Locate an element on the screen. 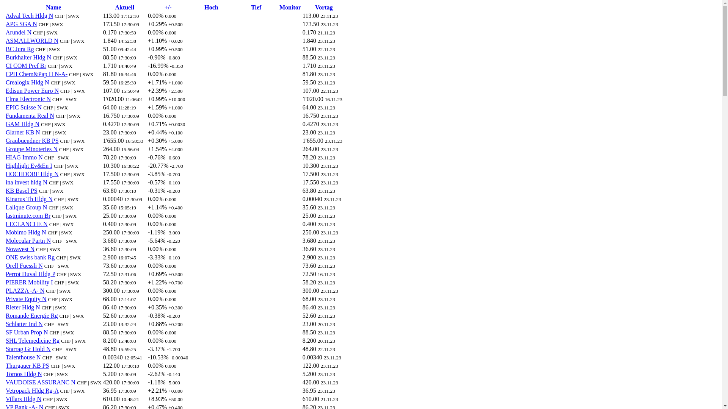 This screenshot has height=409, width=728. Glarner KB N is located at coordinates (23, 133).